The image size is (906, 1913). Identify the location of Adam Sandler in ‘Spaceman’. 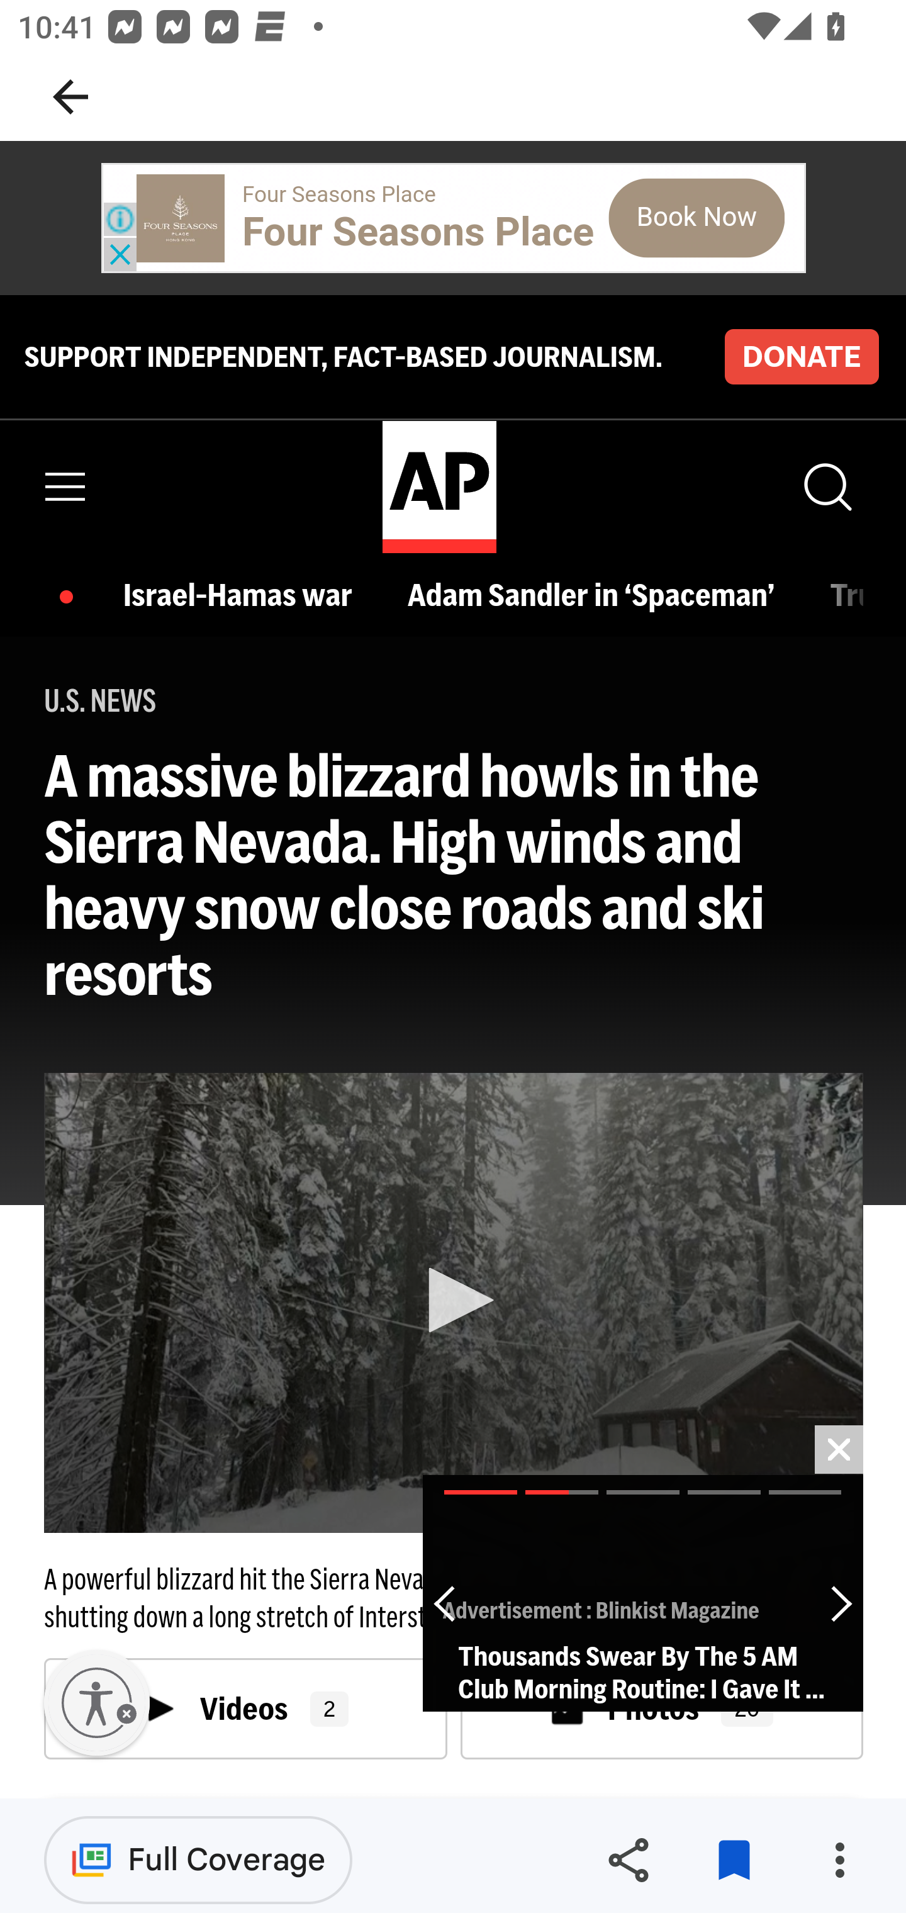
(596, 594).